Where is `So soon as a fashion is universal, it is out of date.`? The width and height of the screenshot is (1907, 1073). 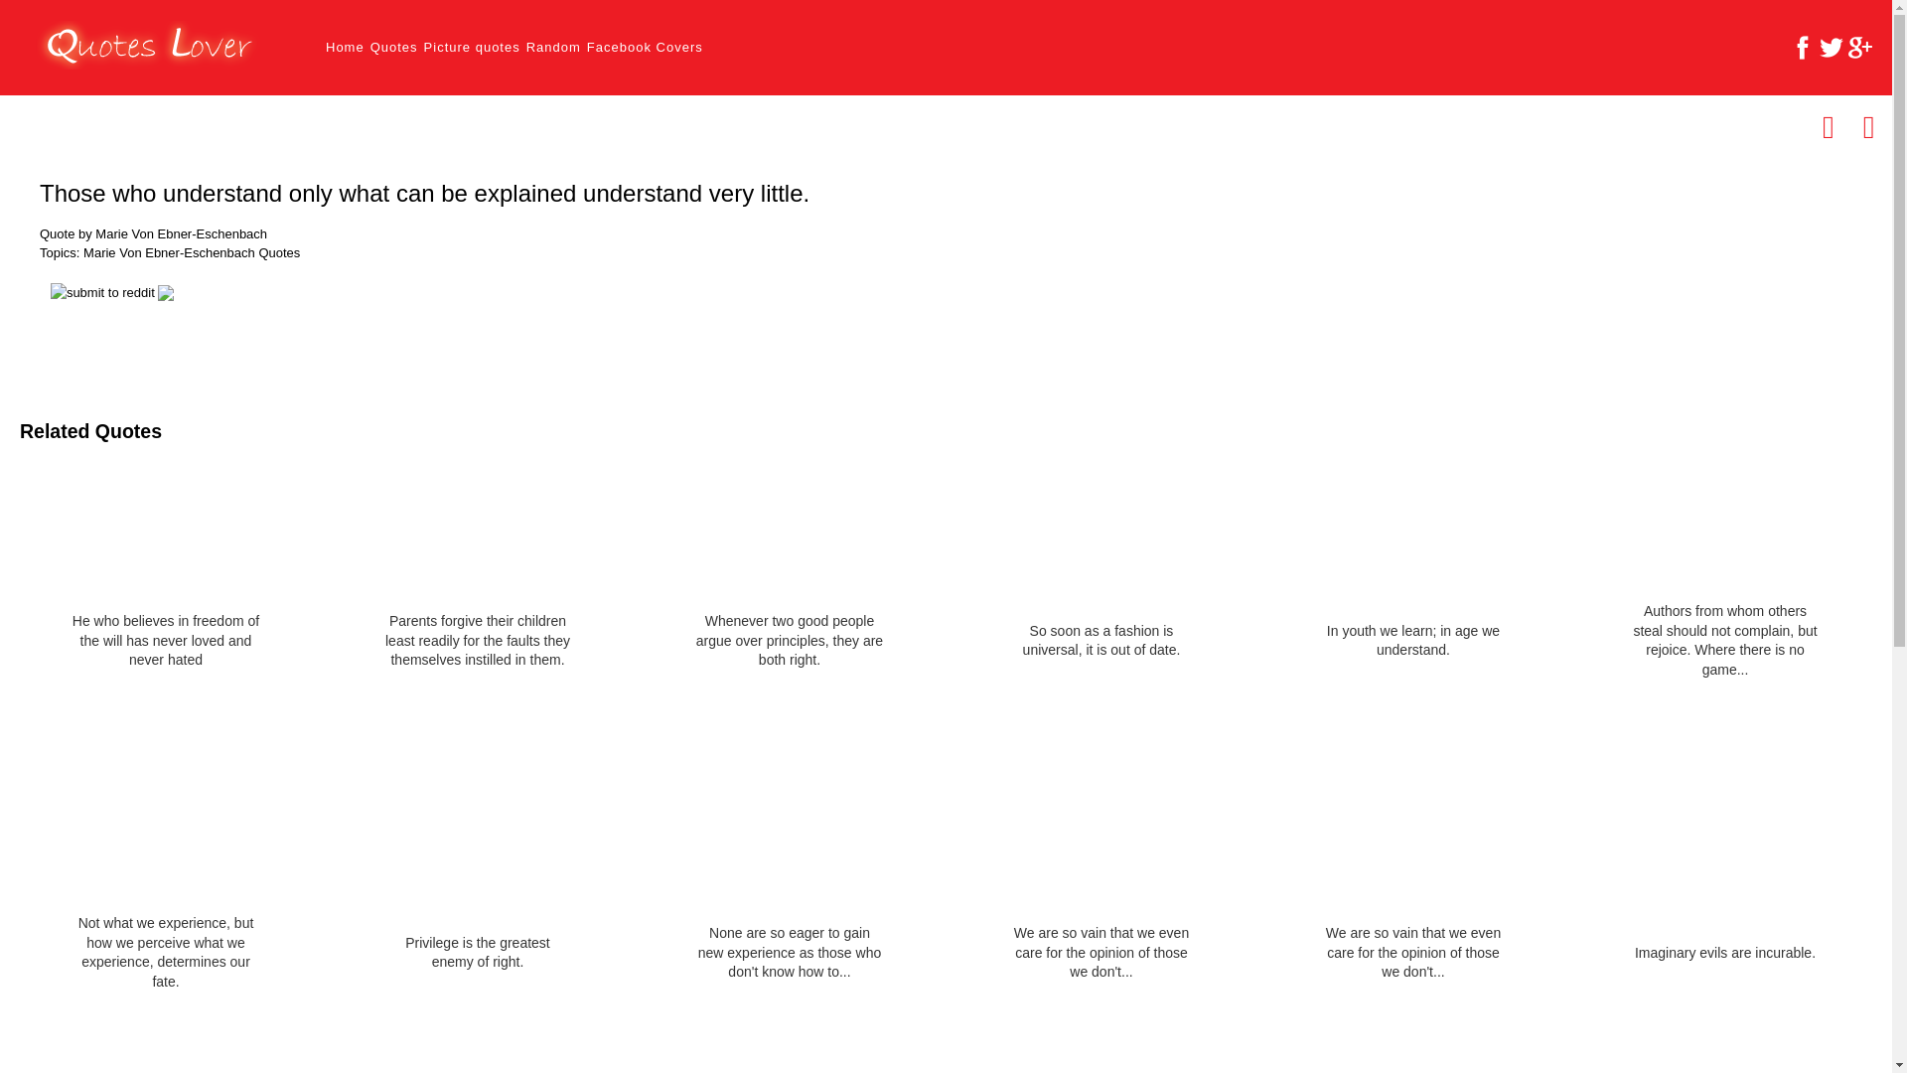
So soon as a fashion is universal, it is out of date. is located at coordinates (1101, 642).